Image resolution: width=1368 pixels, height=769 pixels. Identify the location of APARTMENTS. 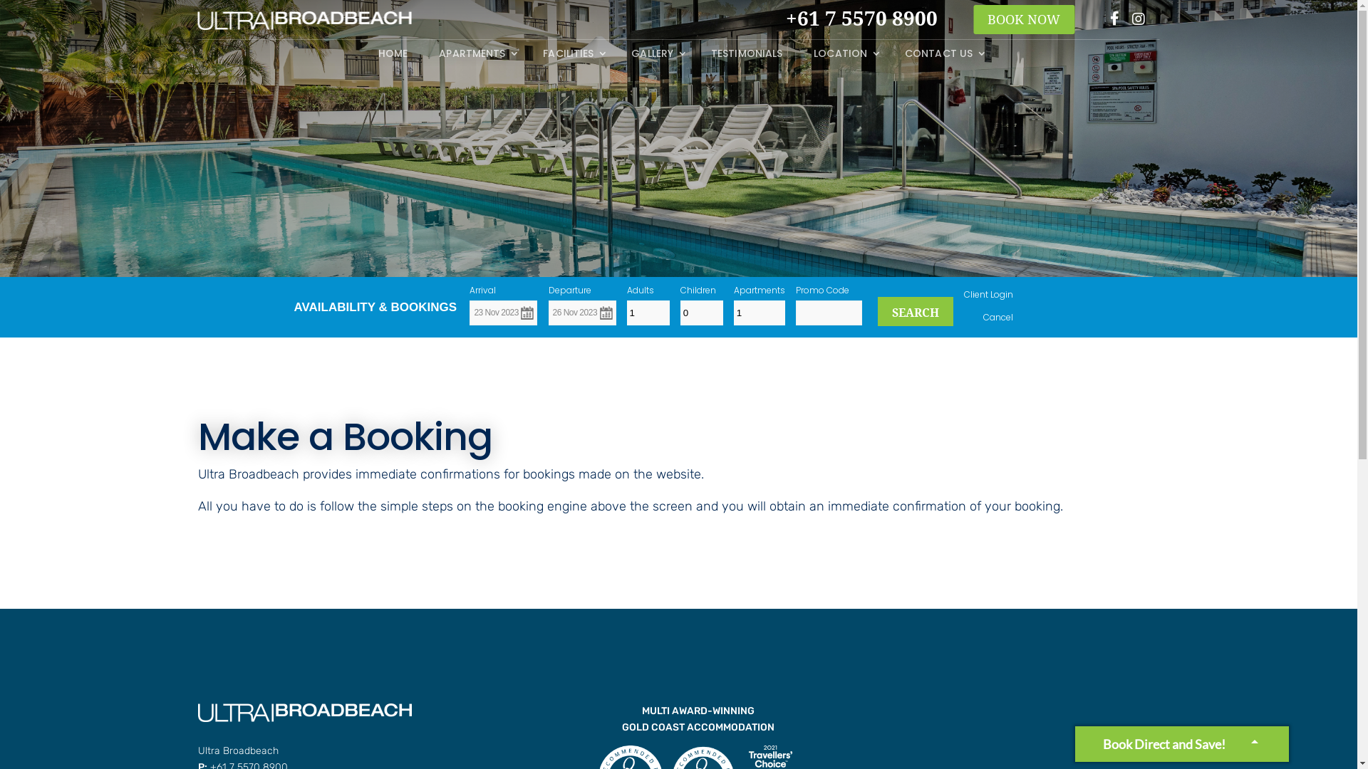
(475, 56).